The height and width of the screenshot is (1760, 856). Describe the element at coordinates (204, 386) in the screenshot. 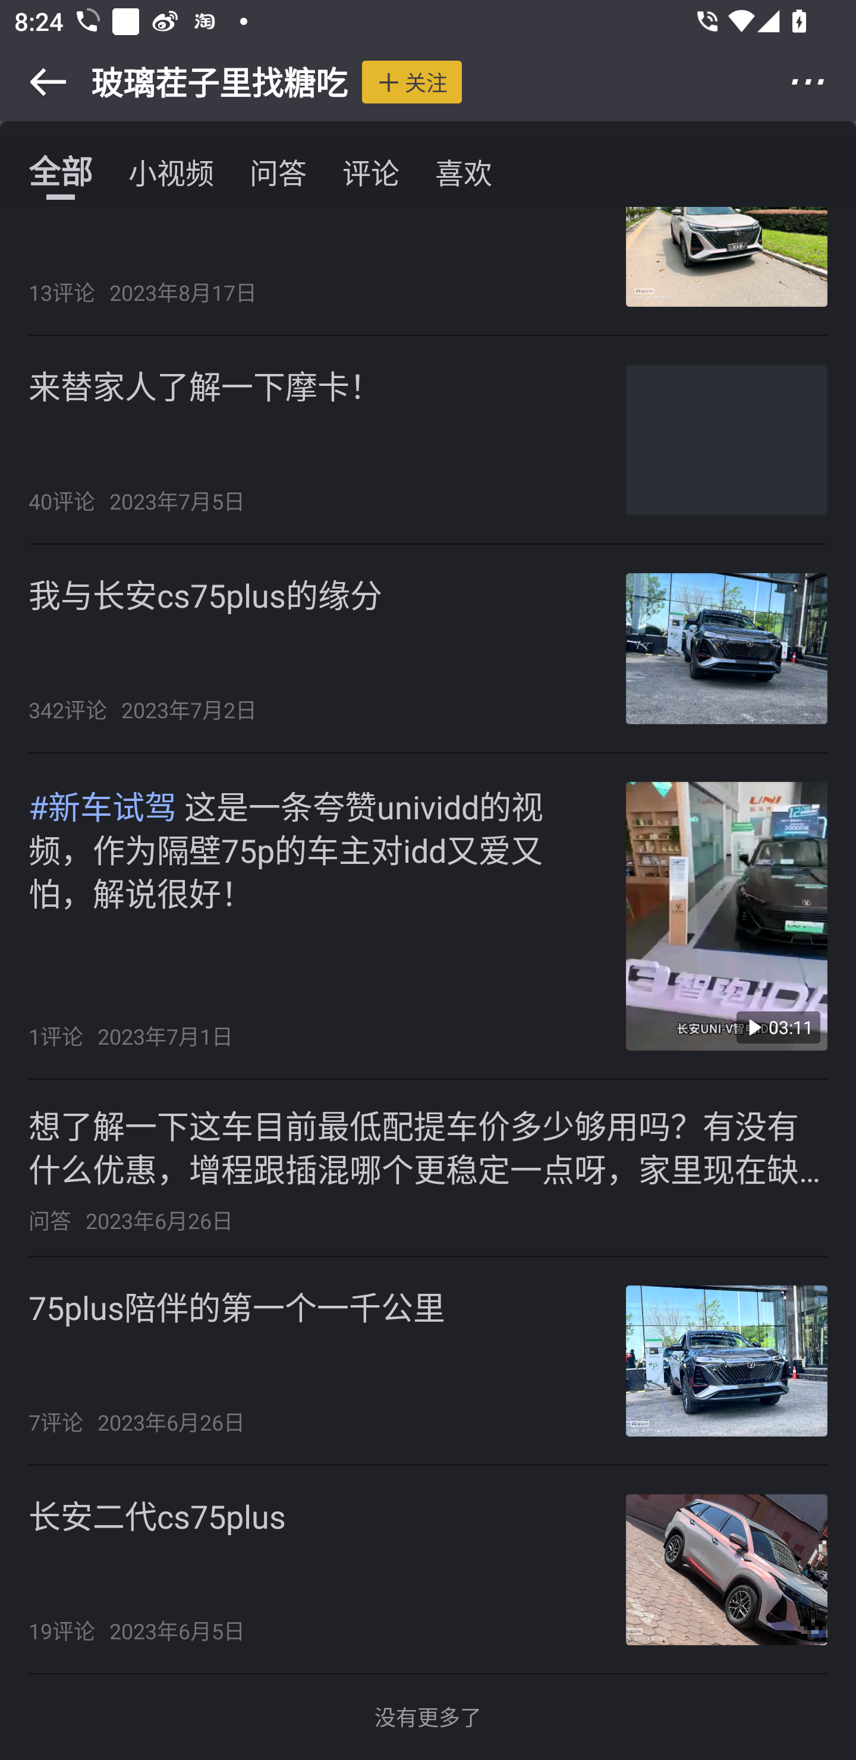

I see `来替家人了解一下摩卡！` at that location.